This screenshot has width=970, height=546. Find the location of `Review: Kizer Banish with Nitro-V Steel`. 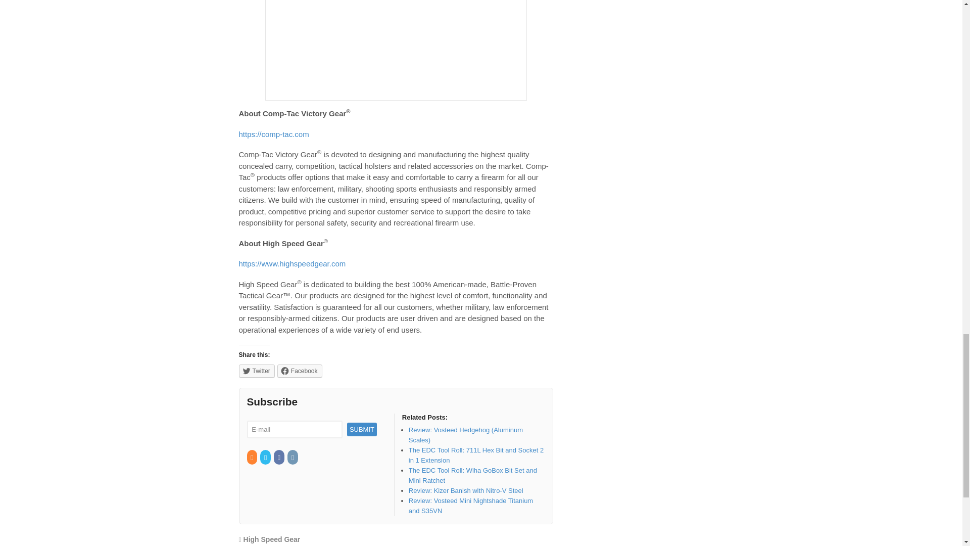

Review: Kizer Banish with Nitro-V Steel is located at coordinates (466, 490).